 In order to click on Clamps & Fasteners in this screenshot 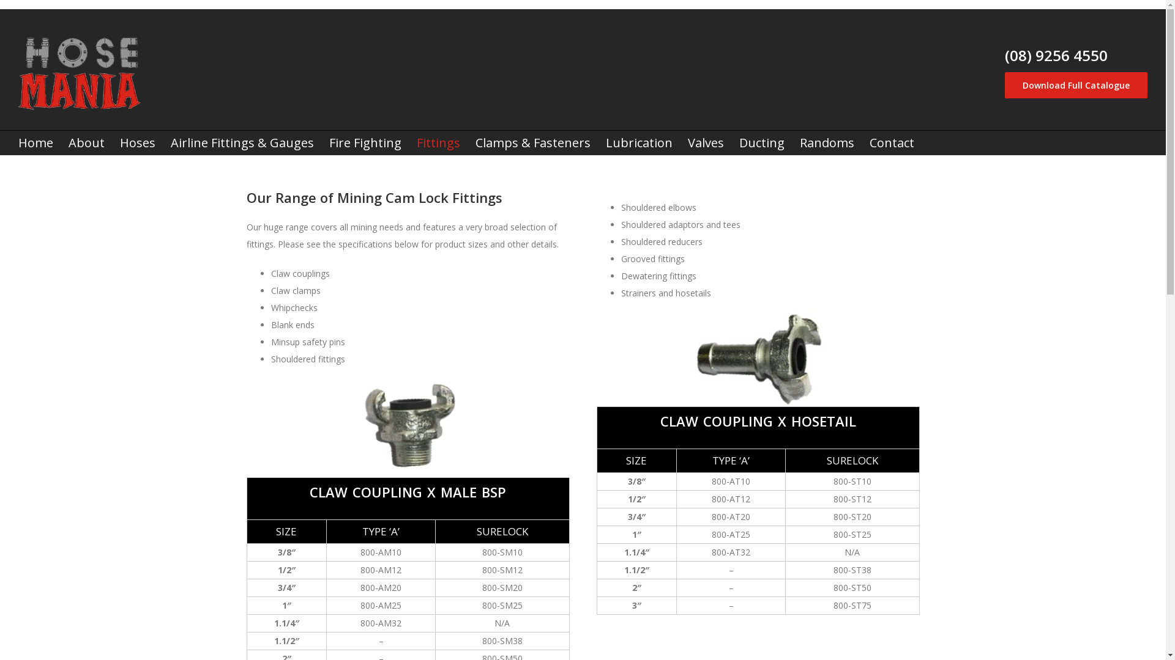, I will do `click(532, 143)`.